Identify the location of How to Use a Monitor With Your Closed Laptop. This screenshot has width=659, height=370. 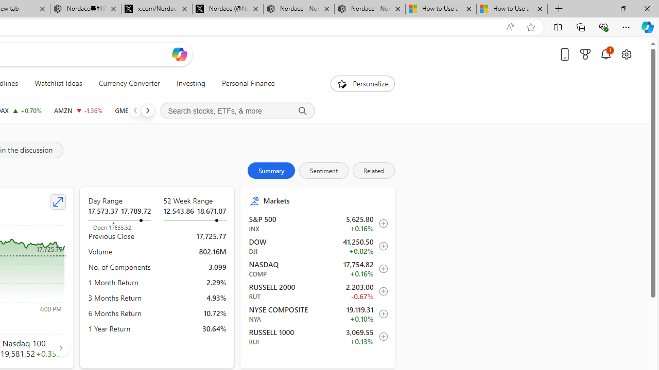
(512, 9).